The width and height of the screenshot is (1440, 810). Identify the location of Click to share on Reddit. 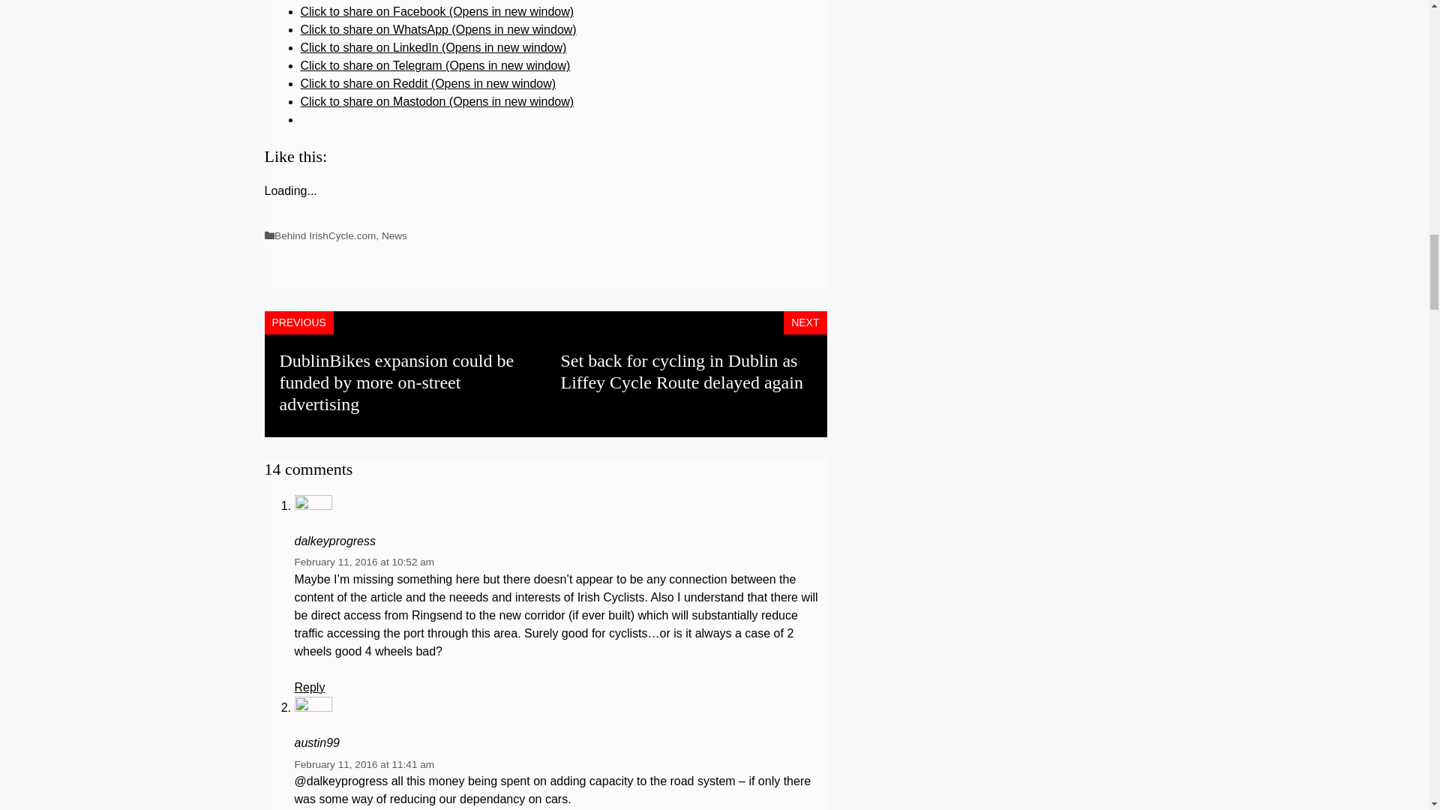
(427, 82).